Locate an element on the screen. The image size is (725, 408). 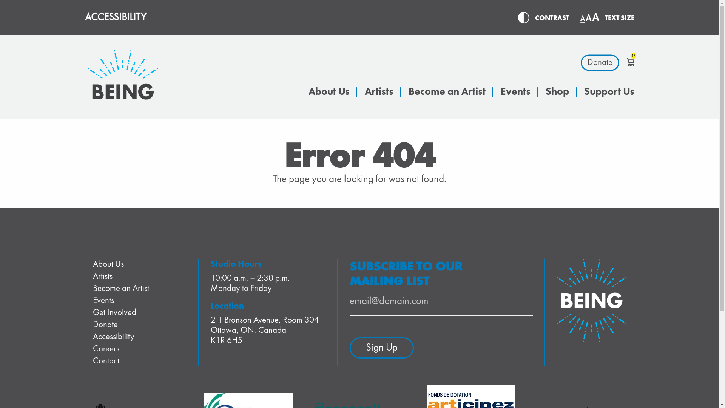
Sign Up is located at coordinates (382, 348).